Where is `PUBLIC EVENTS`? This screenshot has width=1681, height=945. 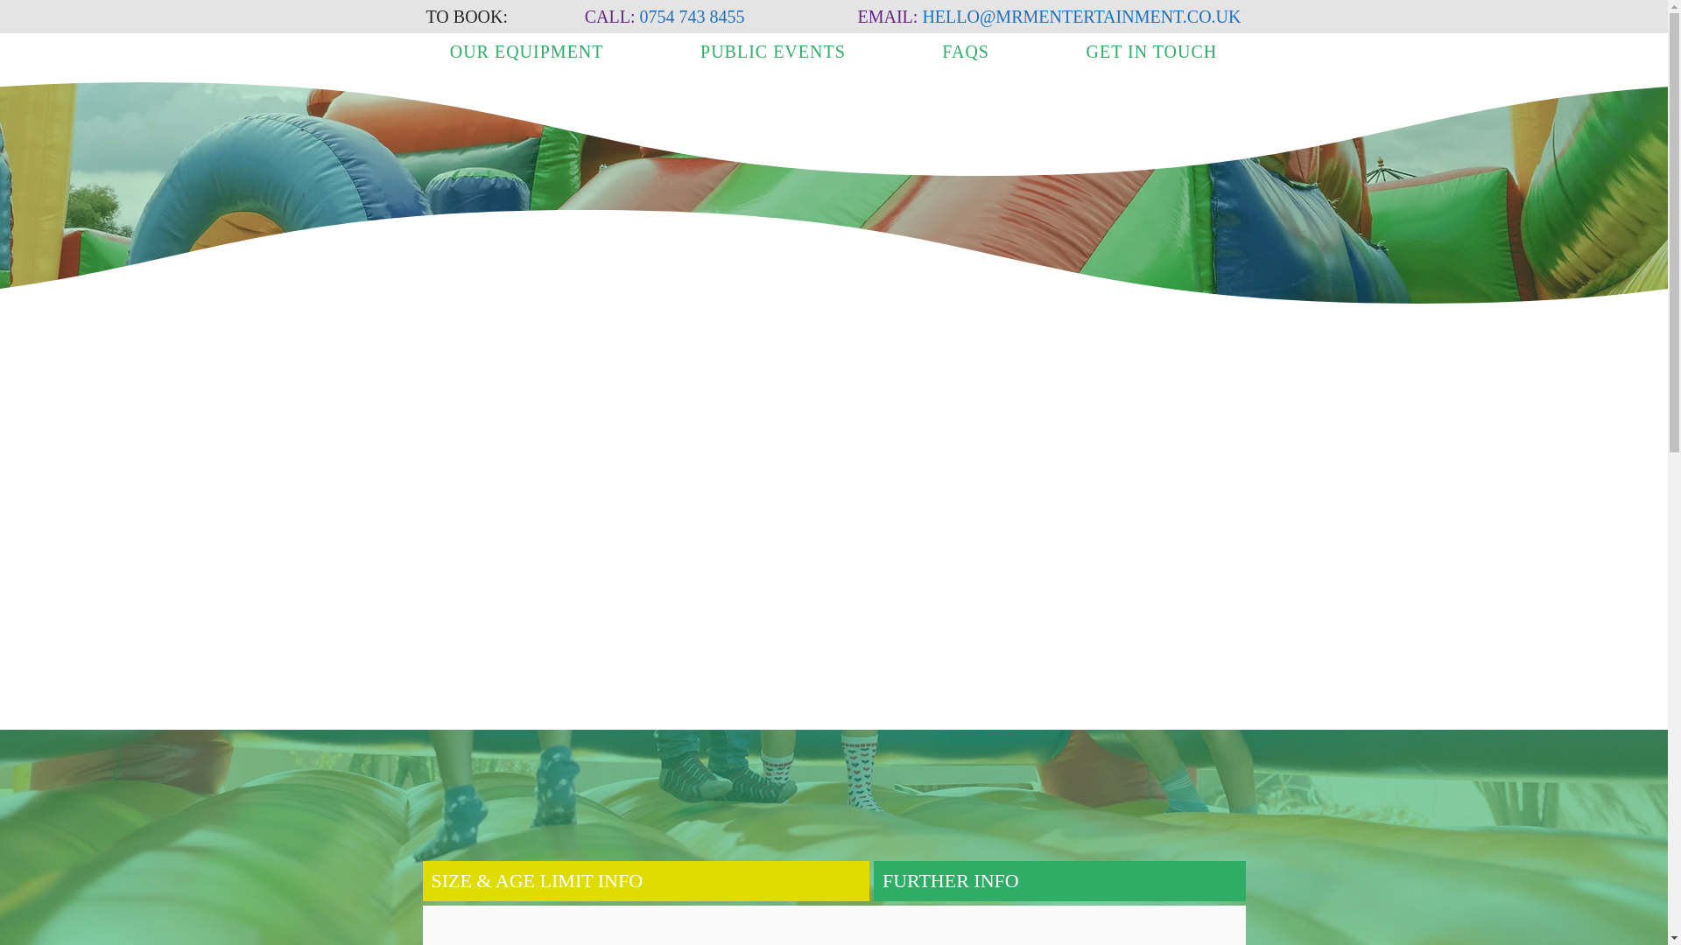
PUBLIC EVENTS is located at coordinates (772, 52).